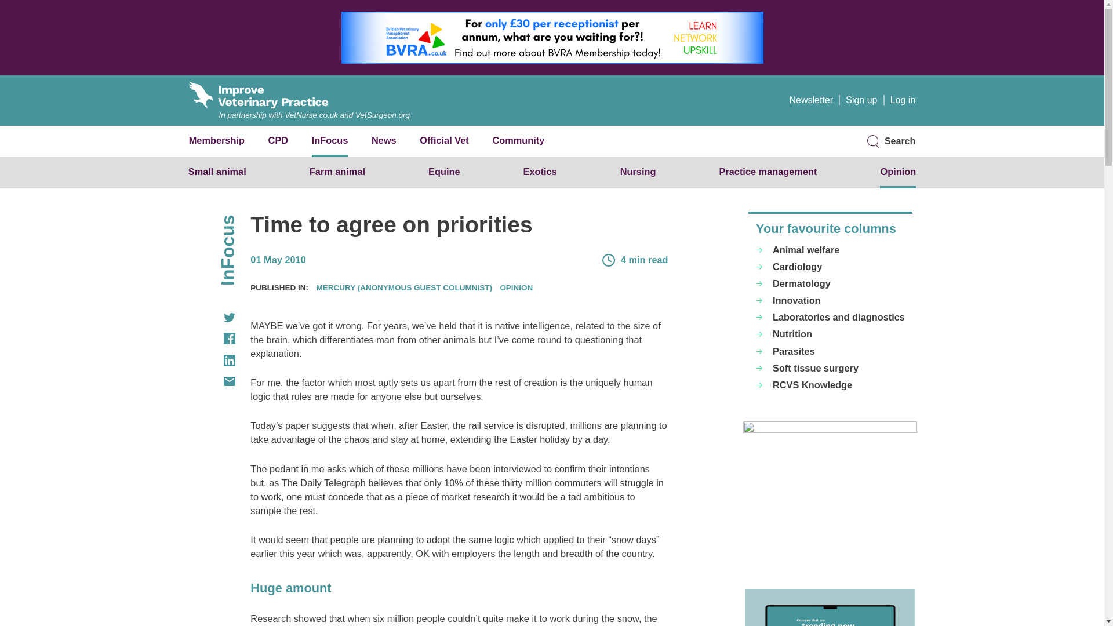  What do you see at coordinates (278, 140) in the screenshot?
I see `CPD` at bounding box center [278, 140].